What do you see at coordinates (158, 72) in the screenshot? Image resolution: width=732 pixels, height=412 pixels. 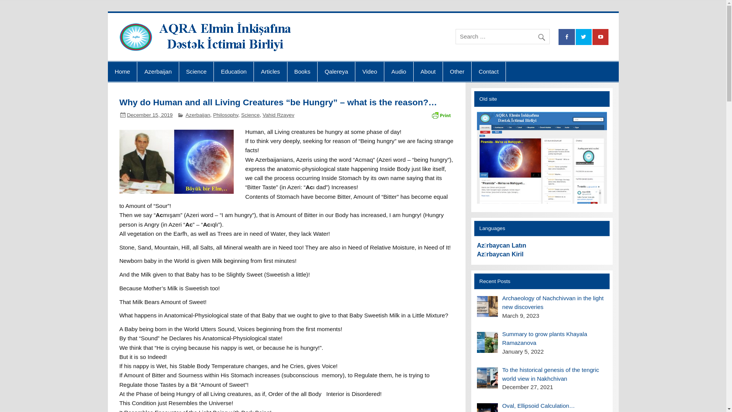 I see `Azerbaijan` at bounding box center [158, 72].